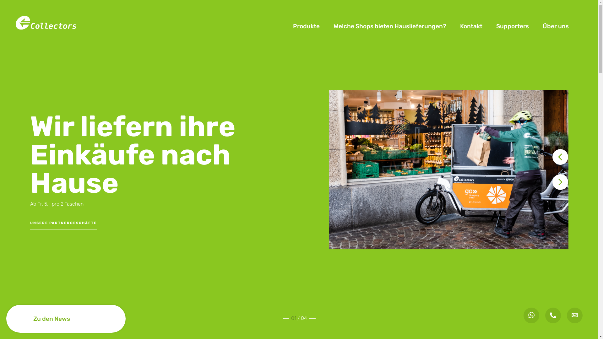  Describe the element at coordinates (513, 26) in the screenshot. I see `Supporters` at that location.